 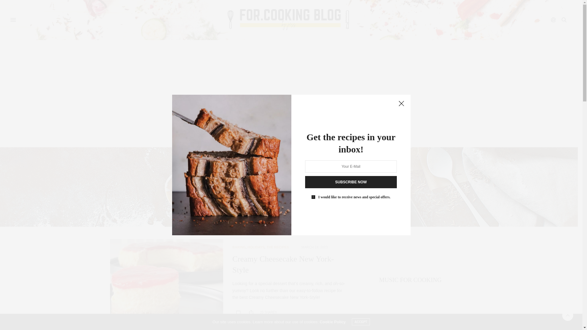 I want to click on THE RECIPES, so click(x=278, y=247).